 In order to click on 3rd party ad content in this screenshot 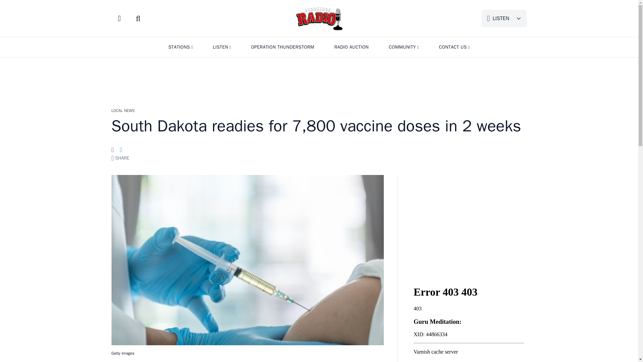, I will do `click(469, 223)`.